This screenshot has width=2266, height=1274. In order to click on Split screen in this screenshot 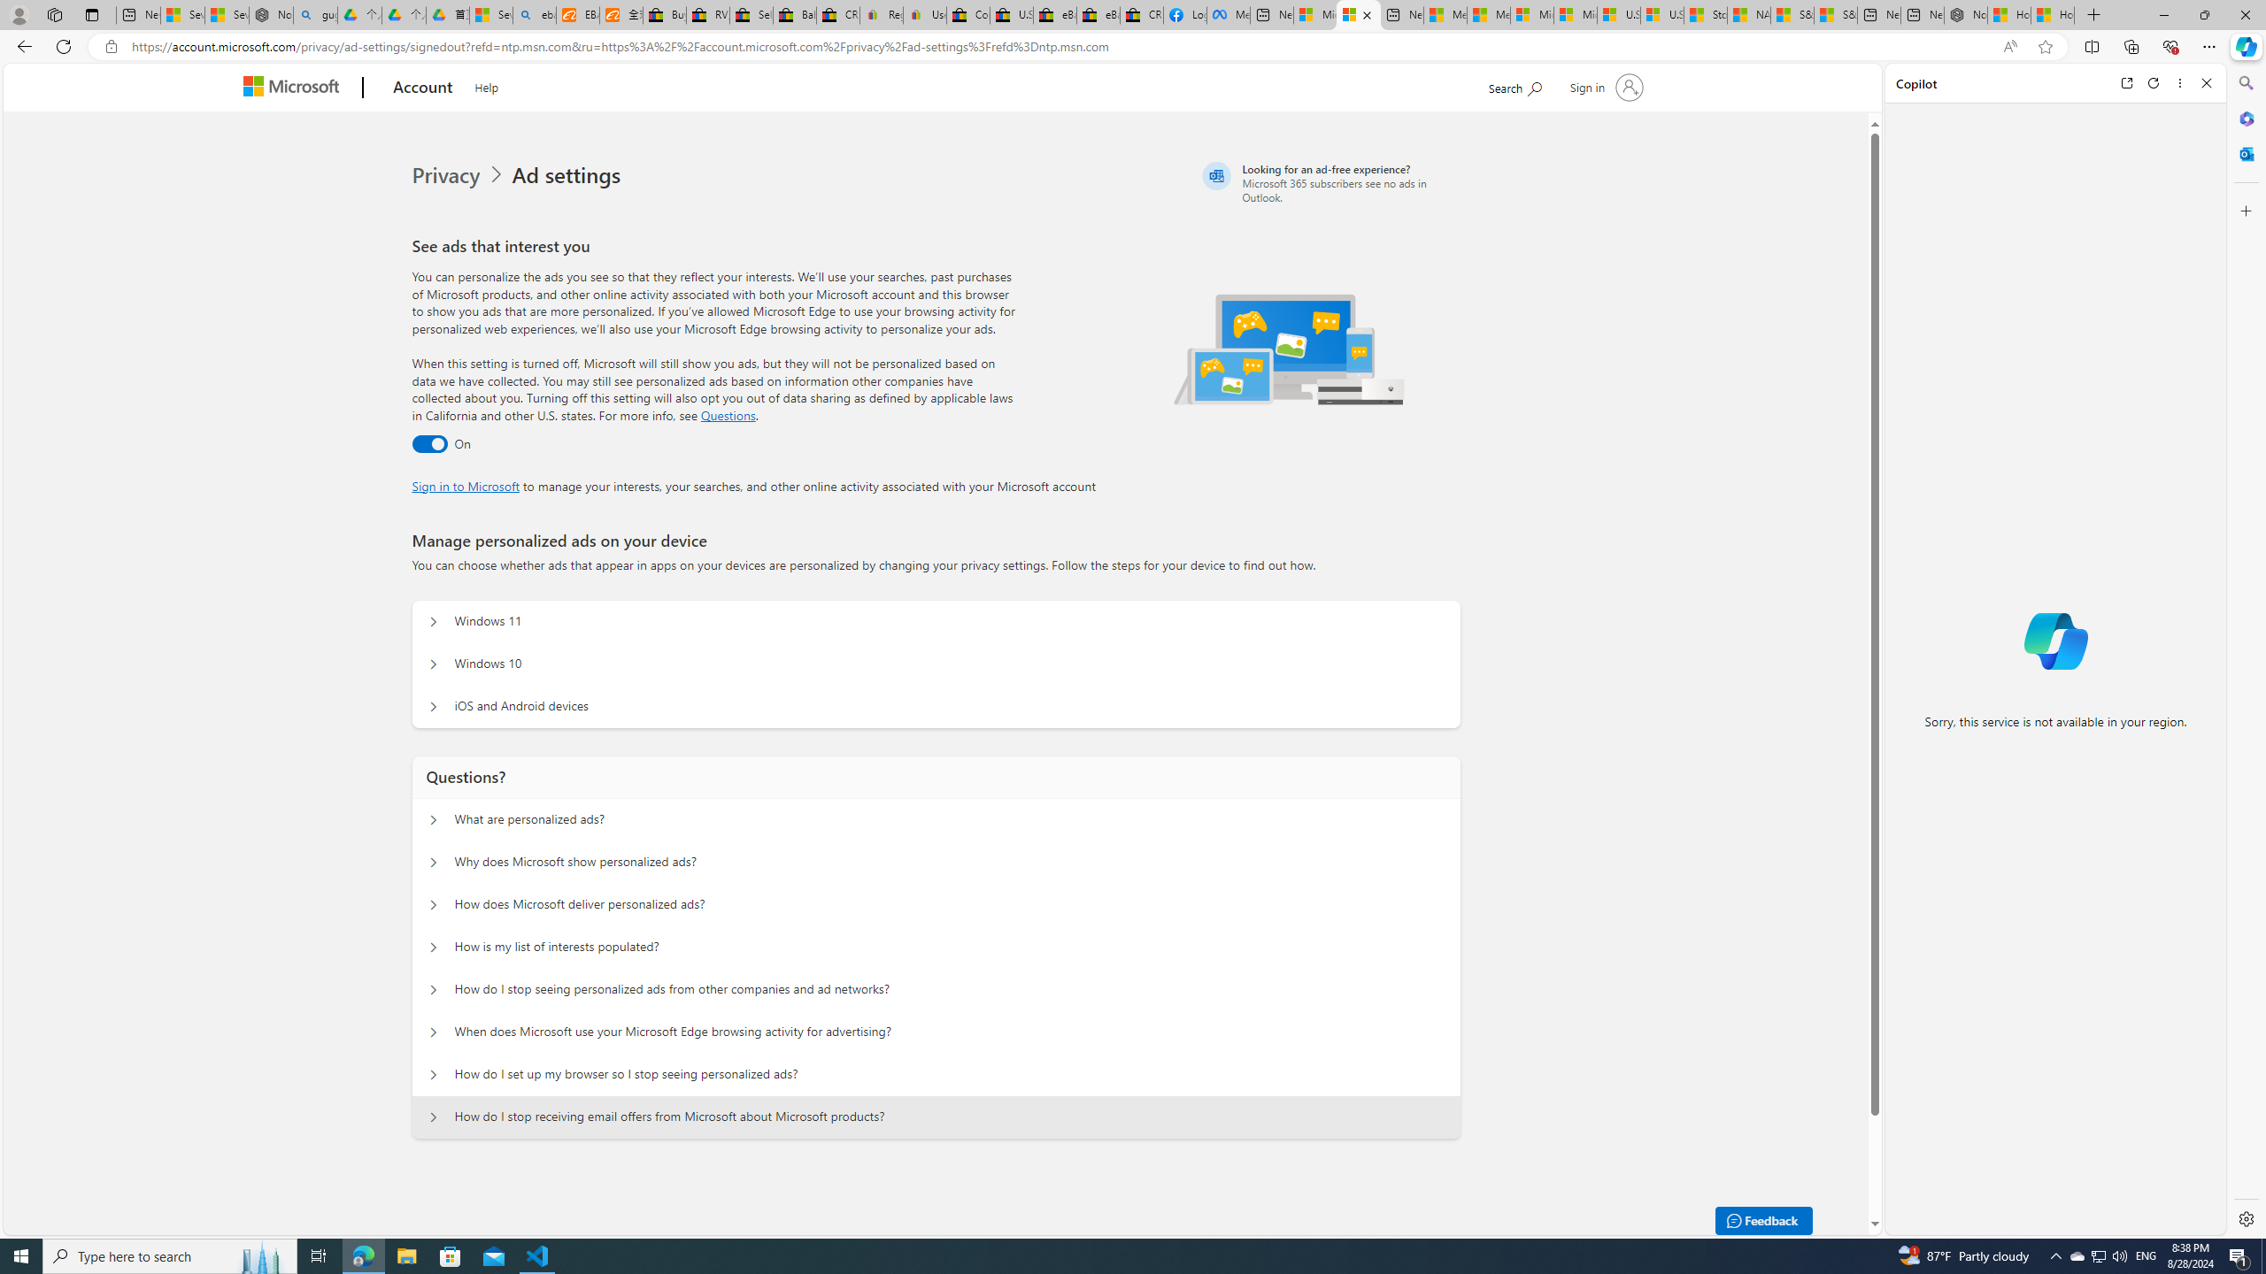, I will do `click(2093, 46)`.